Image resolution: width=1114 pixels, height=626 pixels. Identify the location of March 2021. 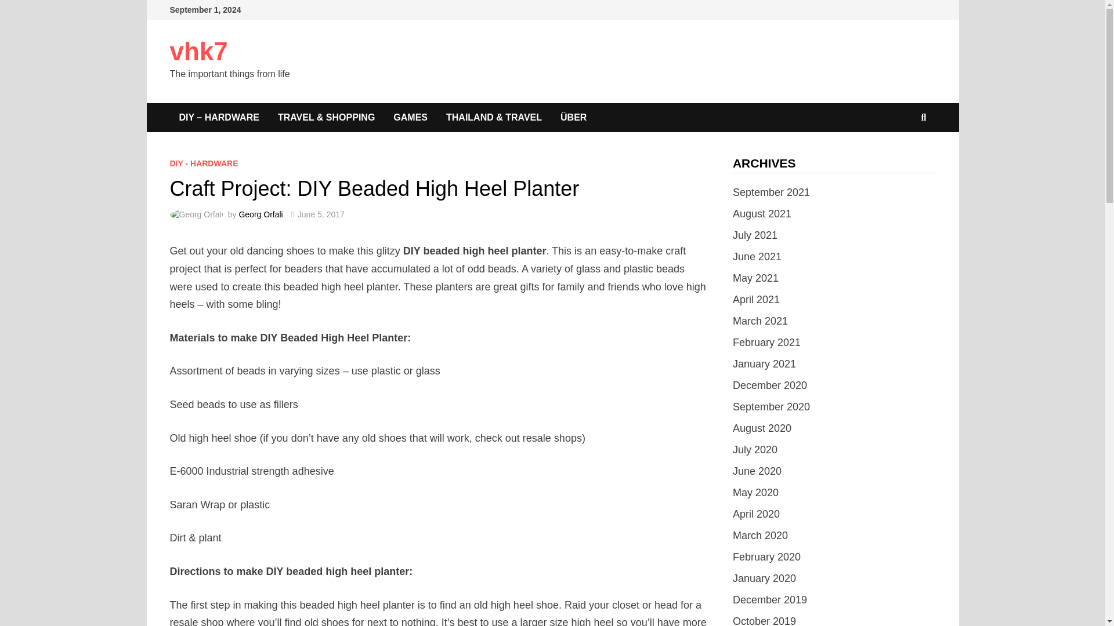
(760, 321).